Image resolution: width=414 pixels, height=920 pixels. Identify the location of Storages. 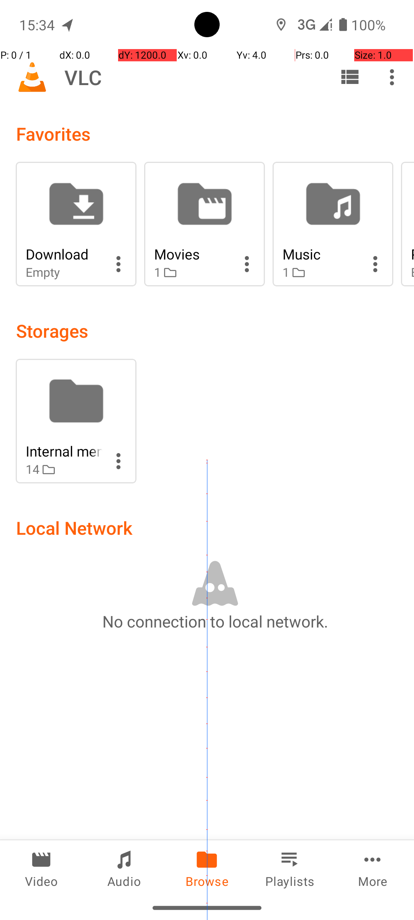
(52, 330).